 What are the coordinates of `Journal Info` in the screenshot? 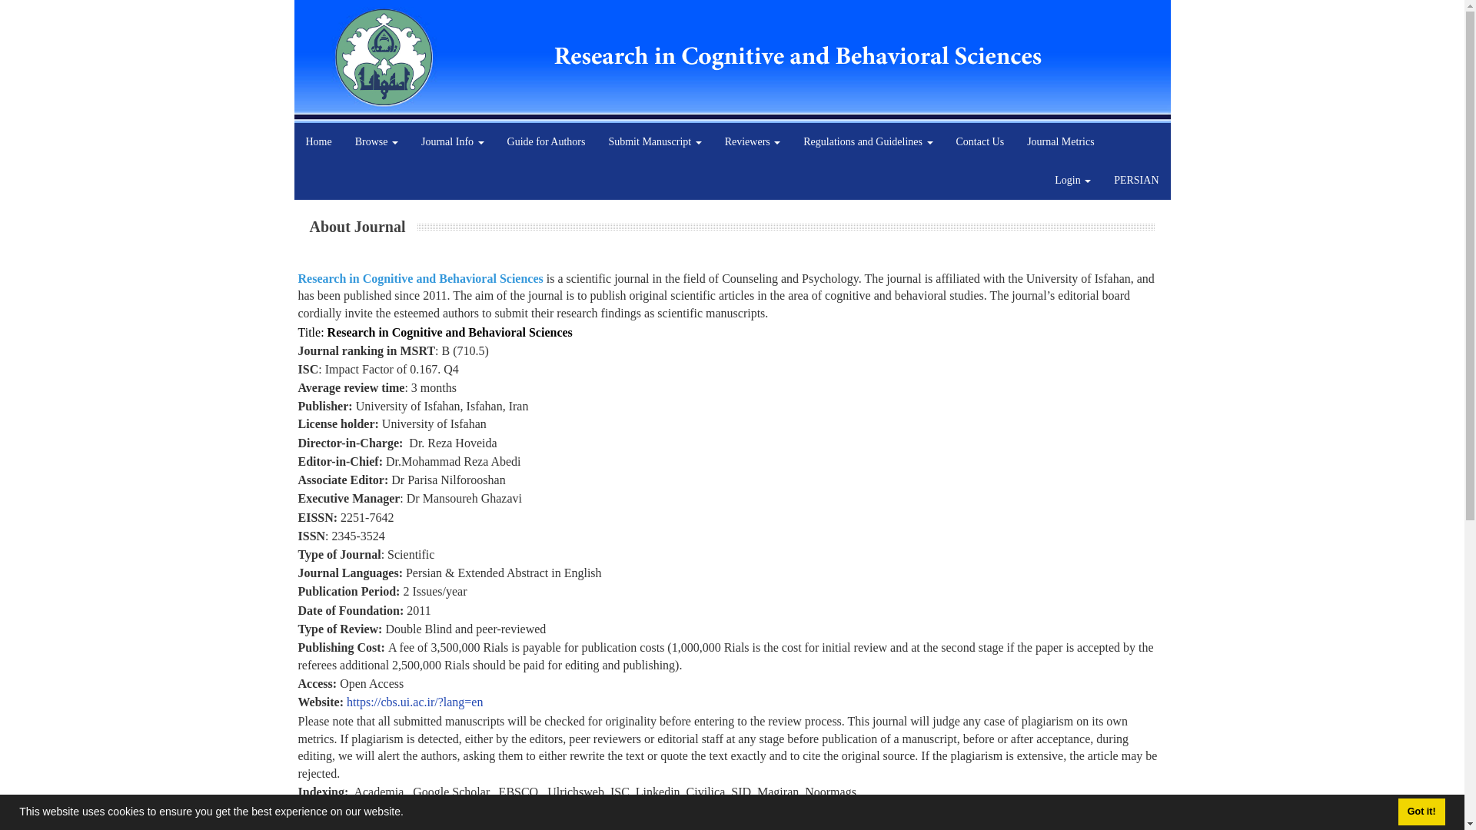 It's located at (453, 141).